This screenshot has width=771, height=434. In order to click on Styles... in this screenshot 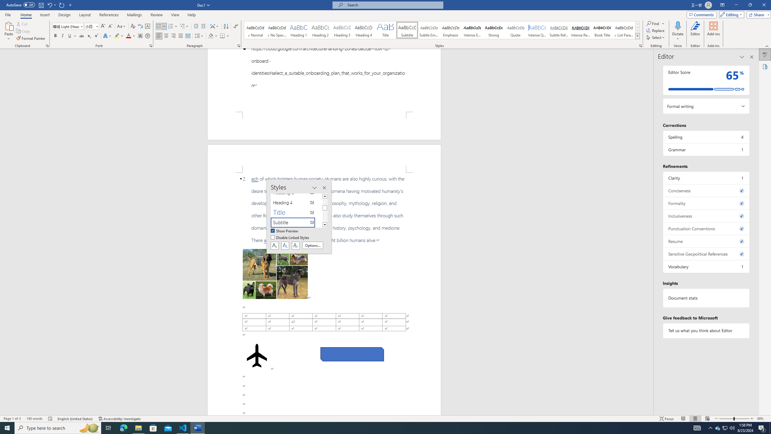, I will do `click(641, 46)`.